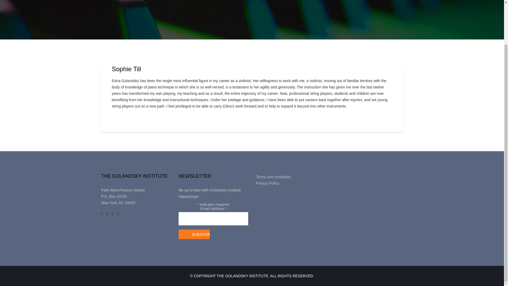 The image size is (508, 286). I want to click on Subscribe, so click(194, 234).